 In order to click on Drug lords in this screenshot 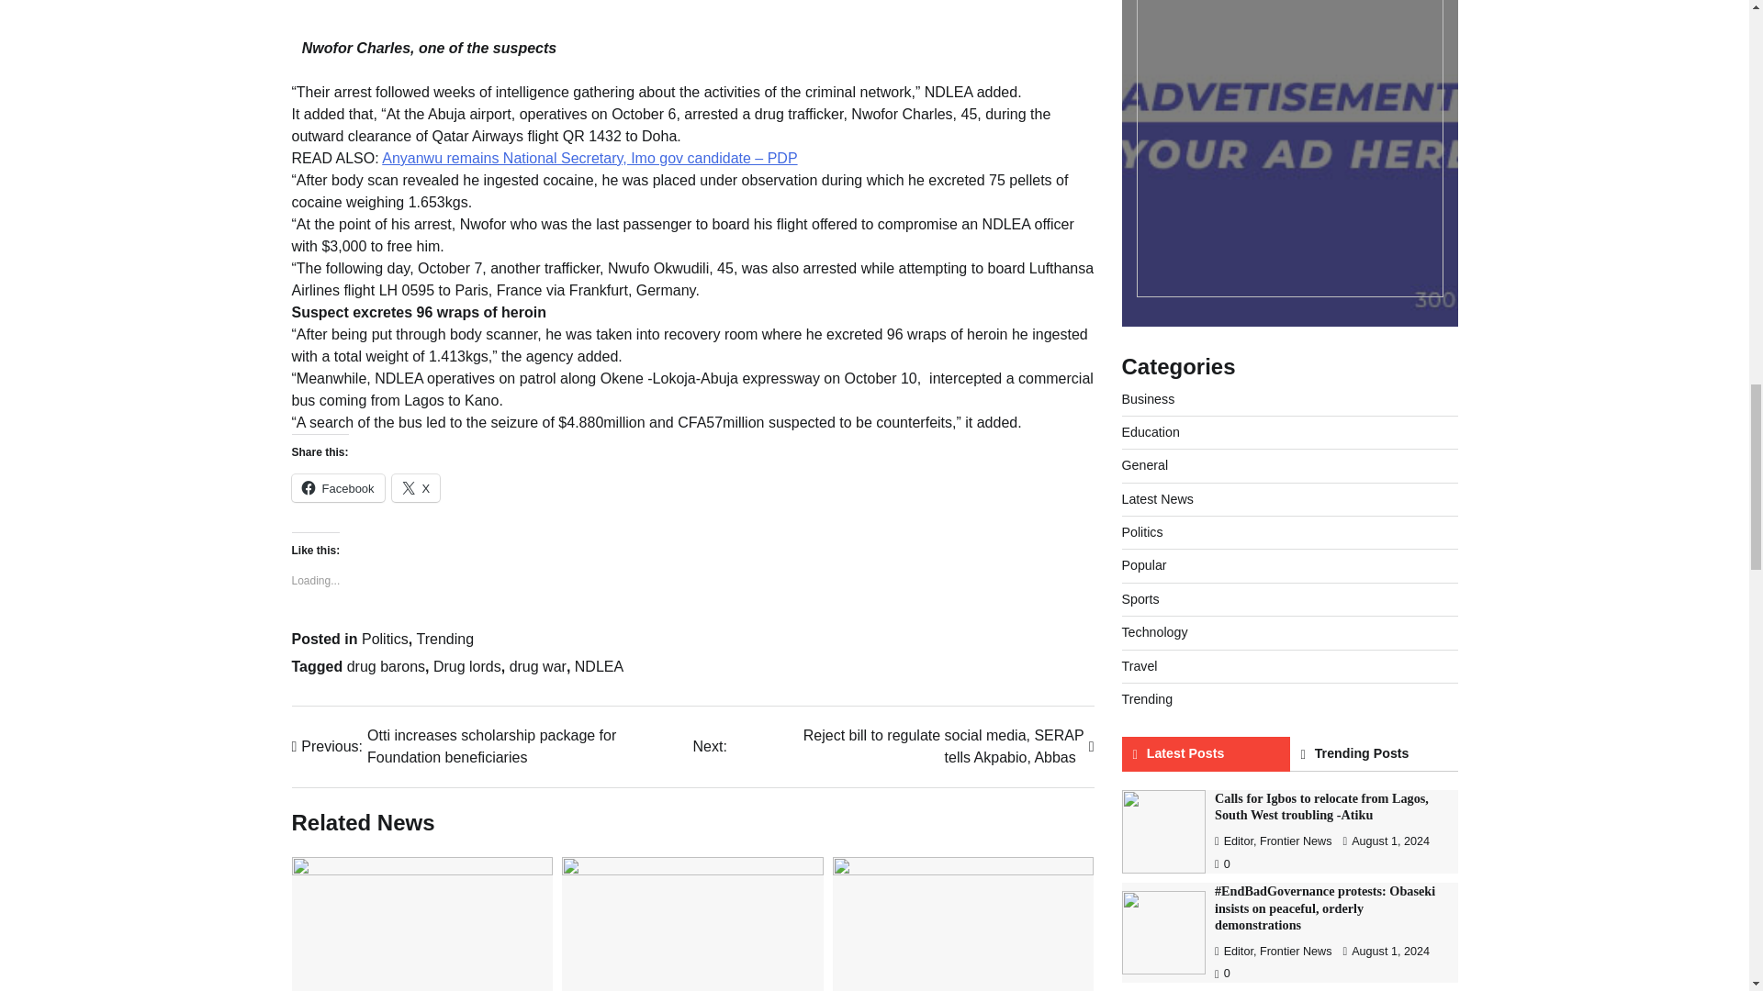, I will do `click(466, 666)`.